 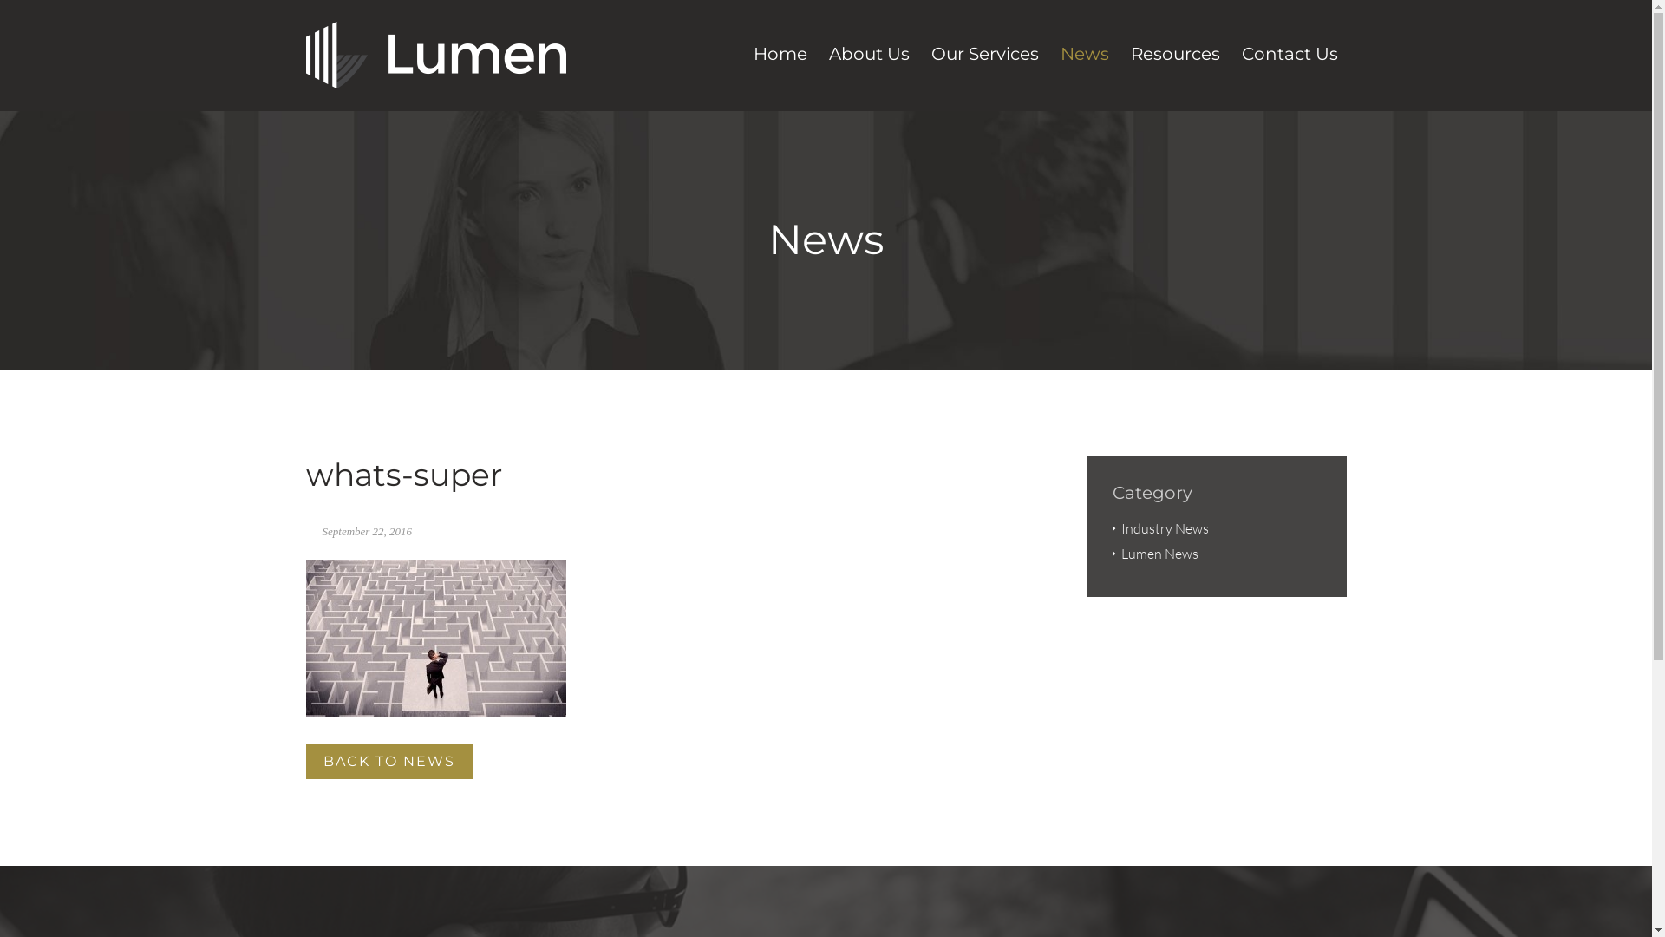 I want to click on About Us, so click(x=869, y=58).